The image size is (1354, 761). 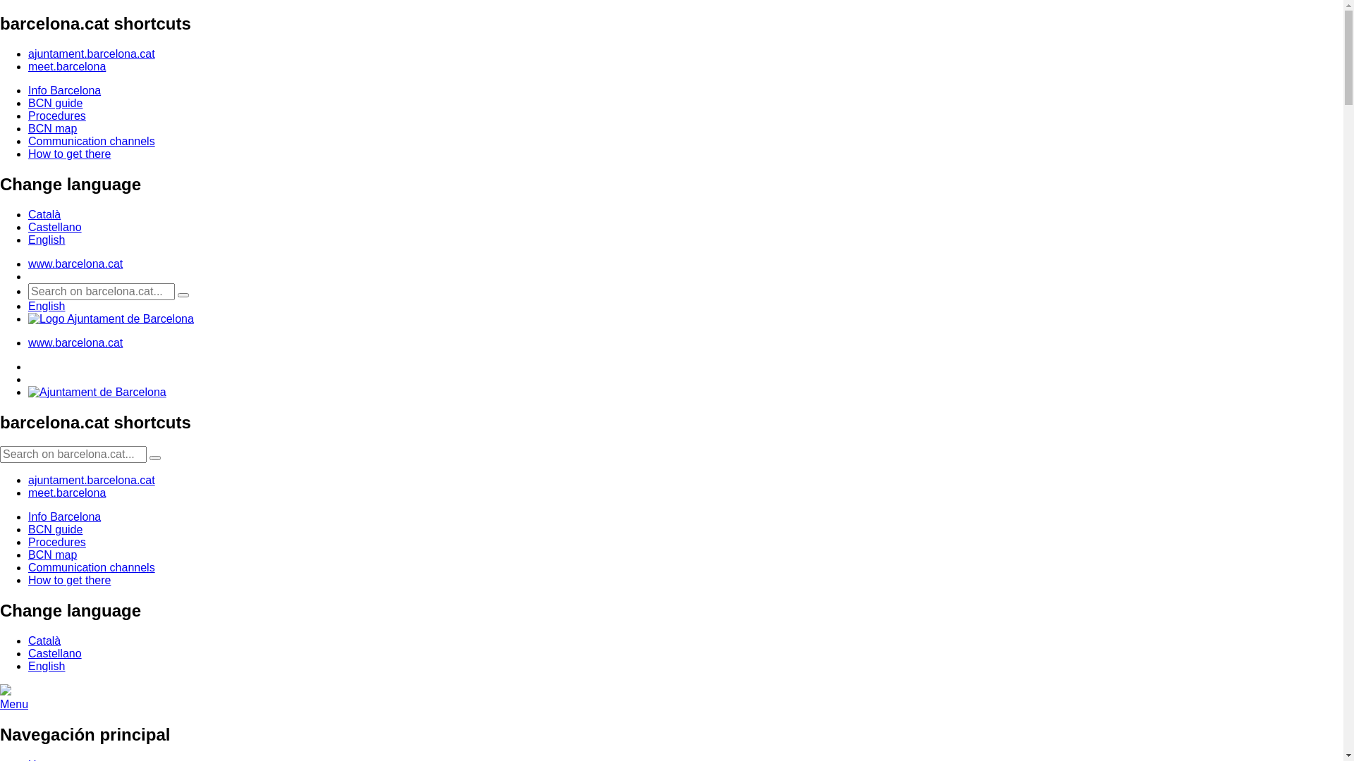 What do you see at coordinates (52, 555) in the screenshot?
I see `BCN map` at bounding box center [52, 555].